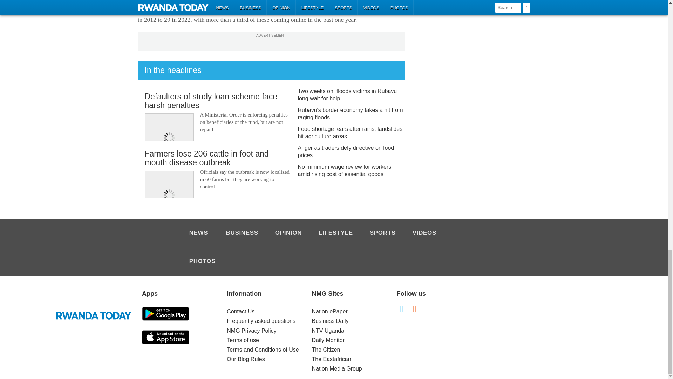  Describe the element at coordinates (261, 321) in the screenshot. I see `Frequently asked questions` at that location.